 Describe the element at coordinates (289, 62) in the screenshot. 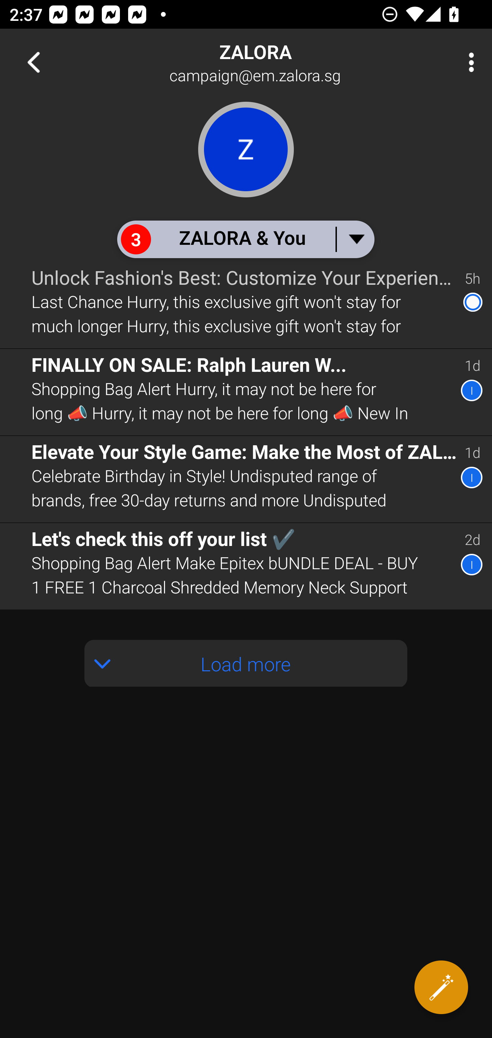

I see `ZALORA campaign@em.zalora.sg` at that location.